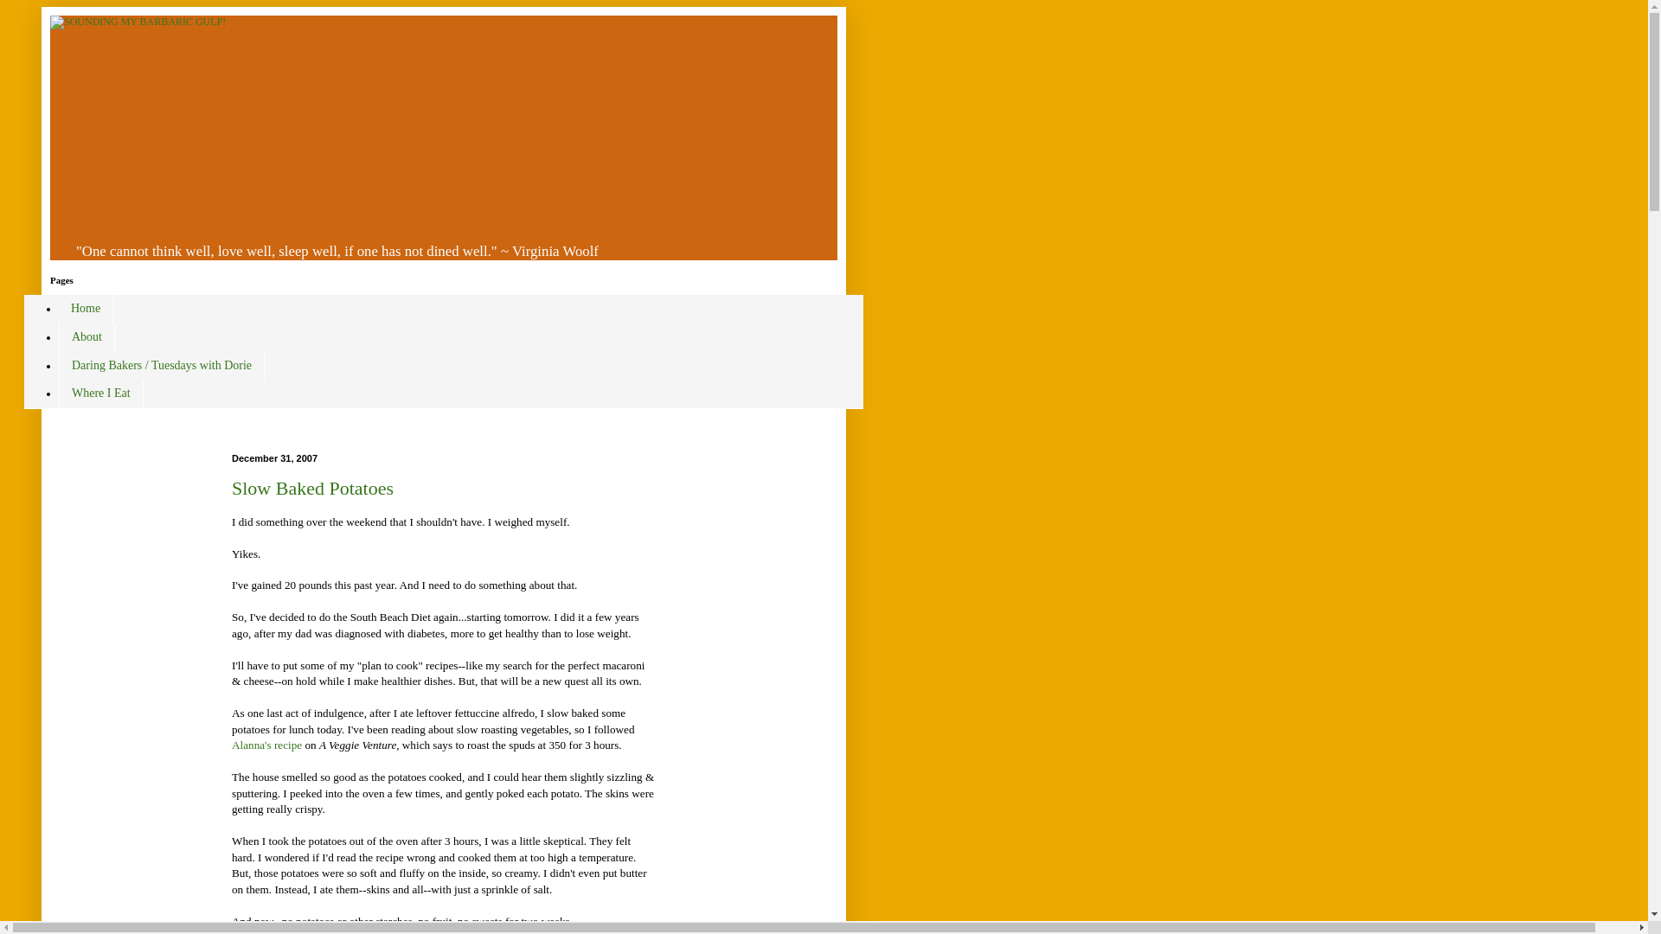  I want to click on Slow Baked Potatoes, so click(313, 488).